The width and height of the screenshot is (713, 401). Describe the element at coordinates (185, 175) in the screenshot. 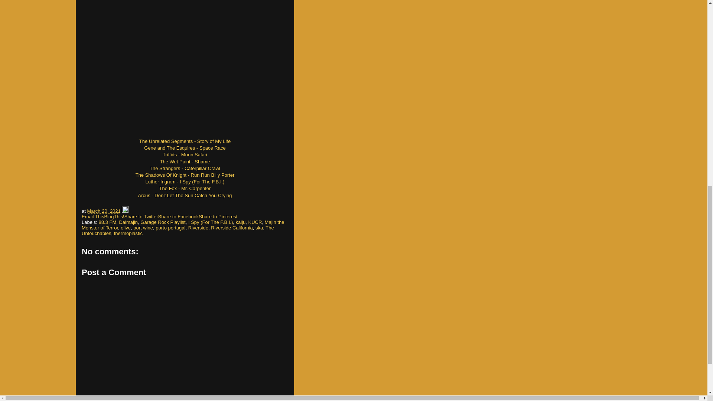

I see `The Shadows Of Knight - Run Run Billy Porter` at that location.